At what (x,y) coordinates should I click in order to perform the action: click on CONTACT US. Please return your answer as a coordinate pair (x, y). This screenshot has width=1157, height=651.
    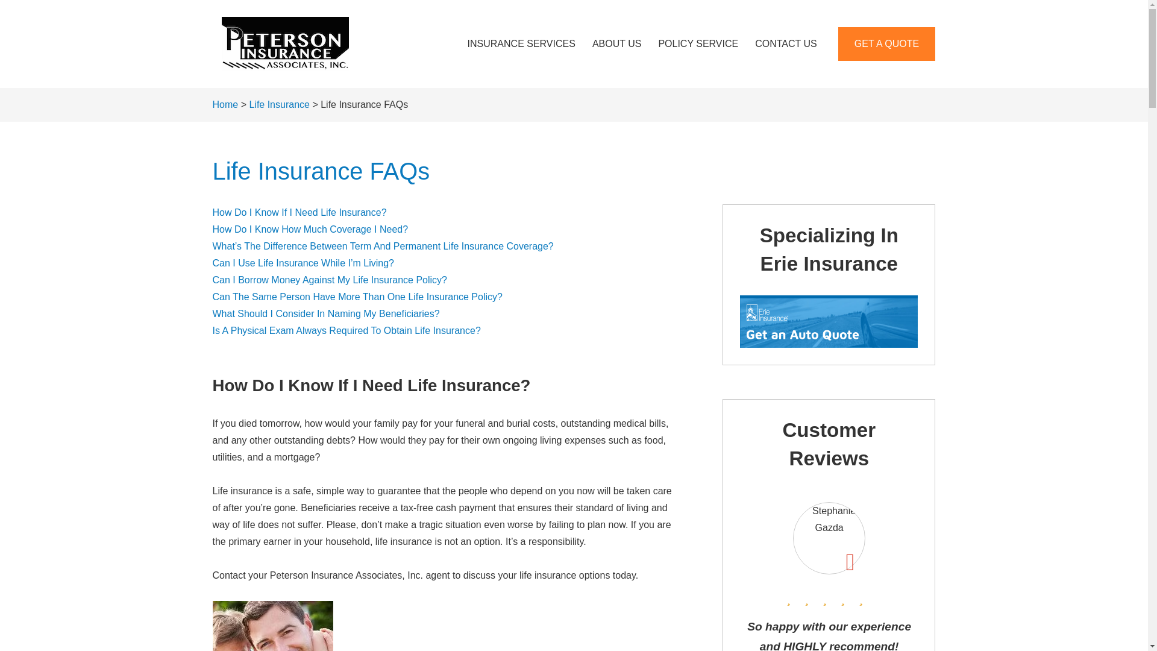
    Looking at the image, I should click on (786, 44).